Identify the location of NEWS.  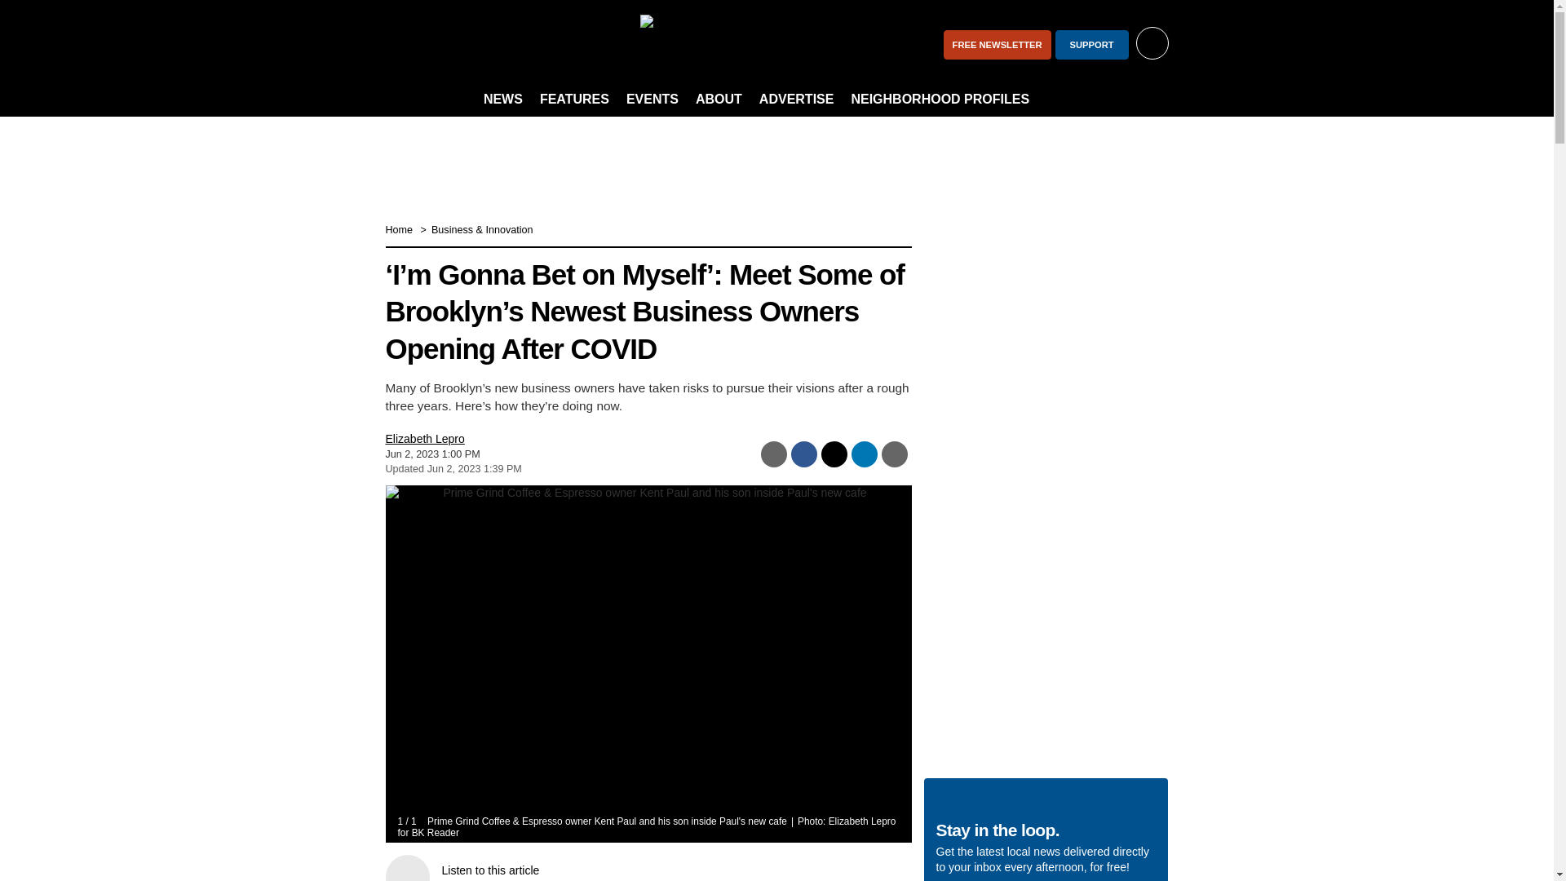
(502, 100).